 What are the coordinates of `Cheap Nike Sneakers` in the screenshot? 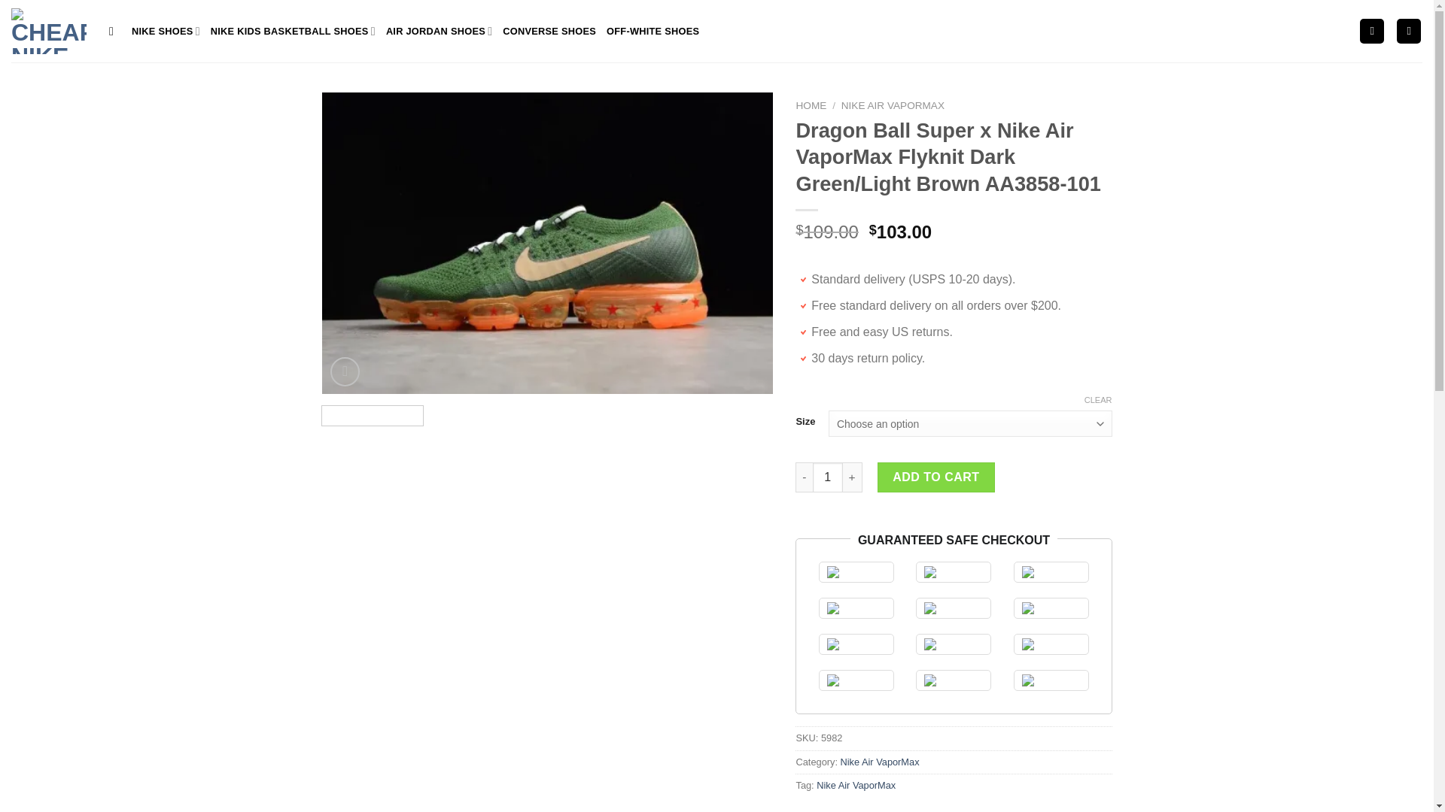 It's located at (49, 30).